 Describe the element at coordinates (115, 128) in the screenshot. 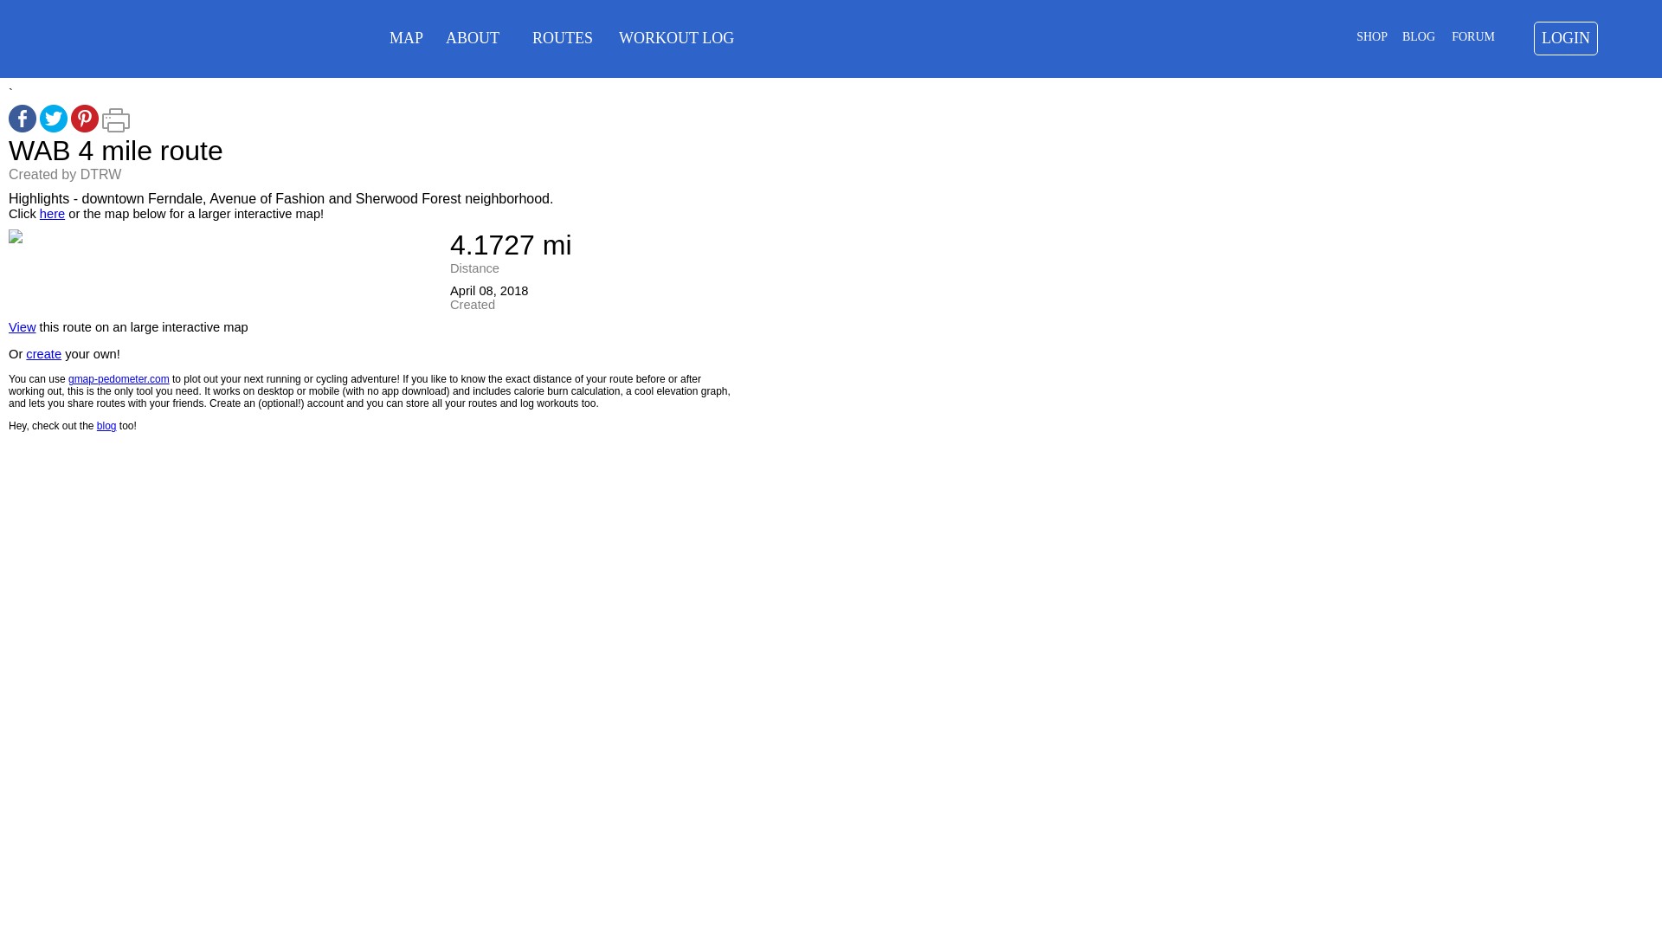

I see `Print` at that location.